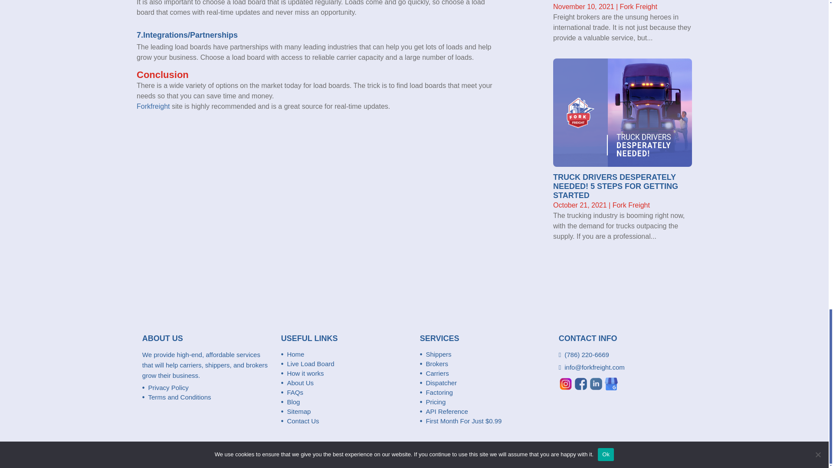 Image resolution: width=833 pixels, height=468 pixels. What do you see at coordinates (611, 384) in the screenshot?
I see `Google Business` at bounding box center [611, 384].